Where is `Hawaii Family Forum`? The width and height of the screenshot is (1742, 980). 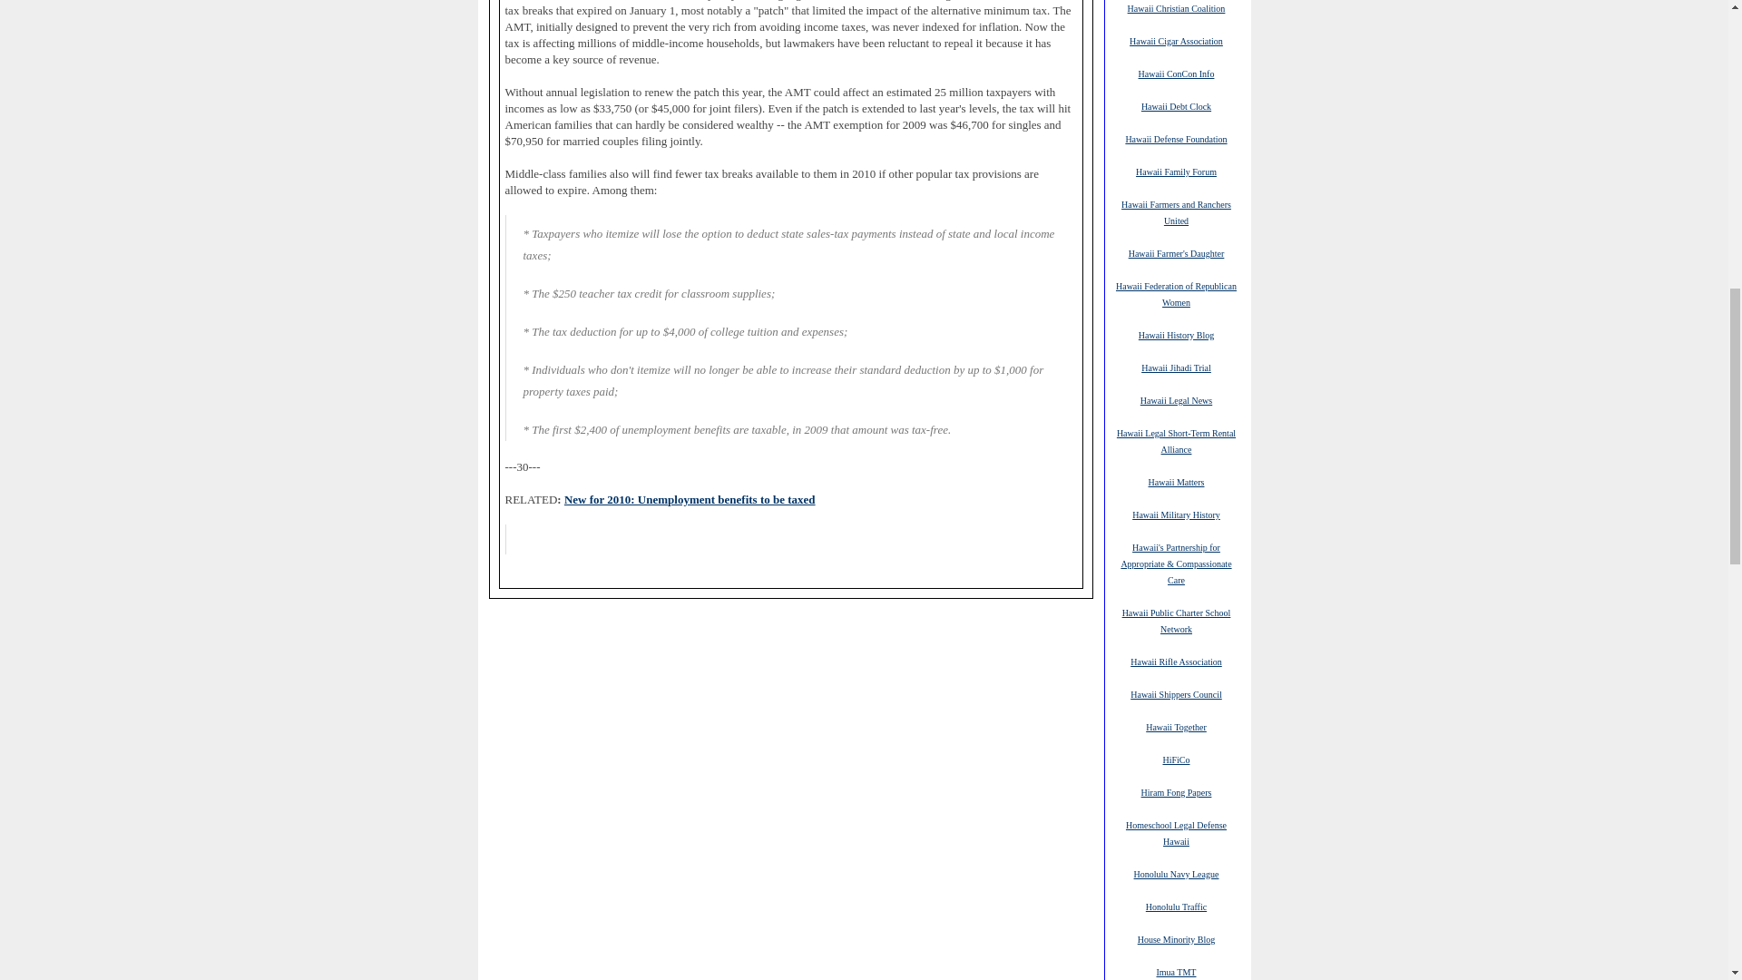
Hawaii Family Forum is located at coordinates (1176, 171).